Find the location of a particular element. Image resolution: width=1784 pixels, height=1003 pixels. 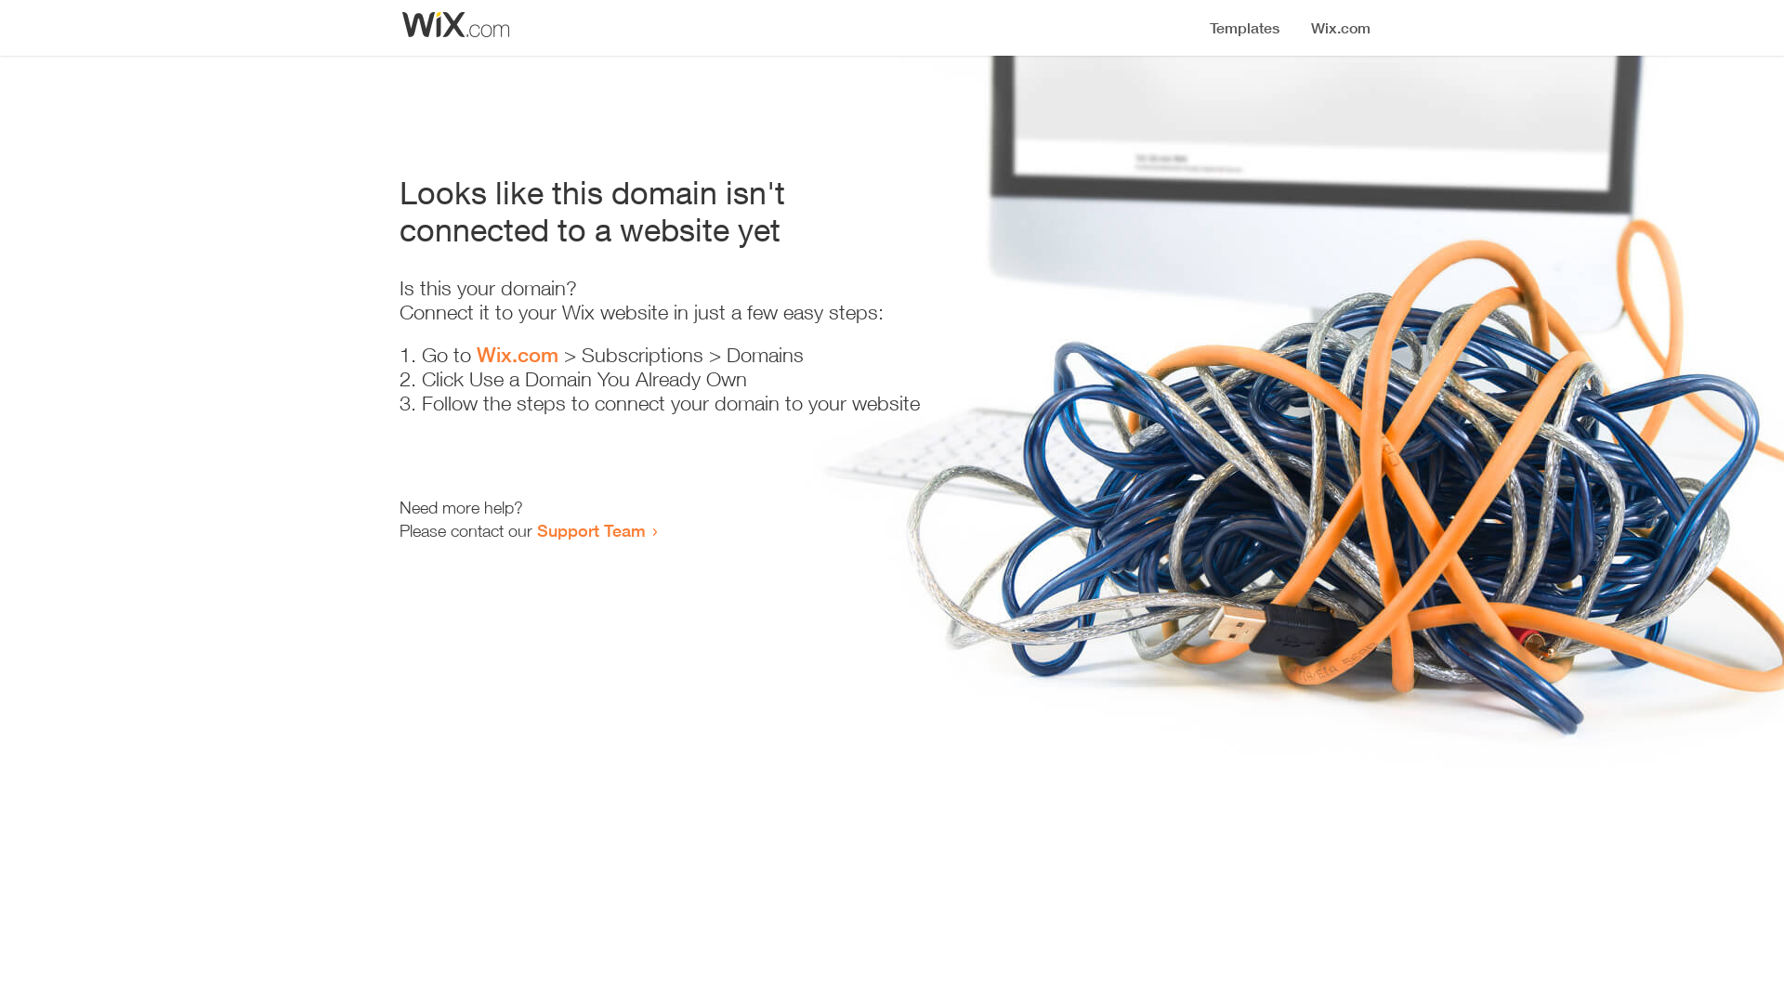

Support Team is located at coordinates (591, 530).